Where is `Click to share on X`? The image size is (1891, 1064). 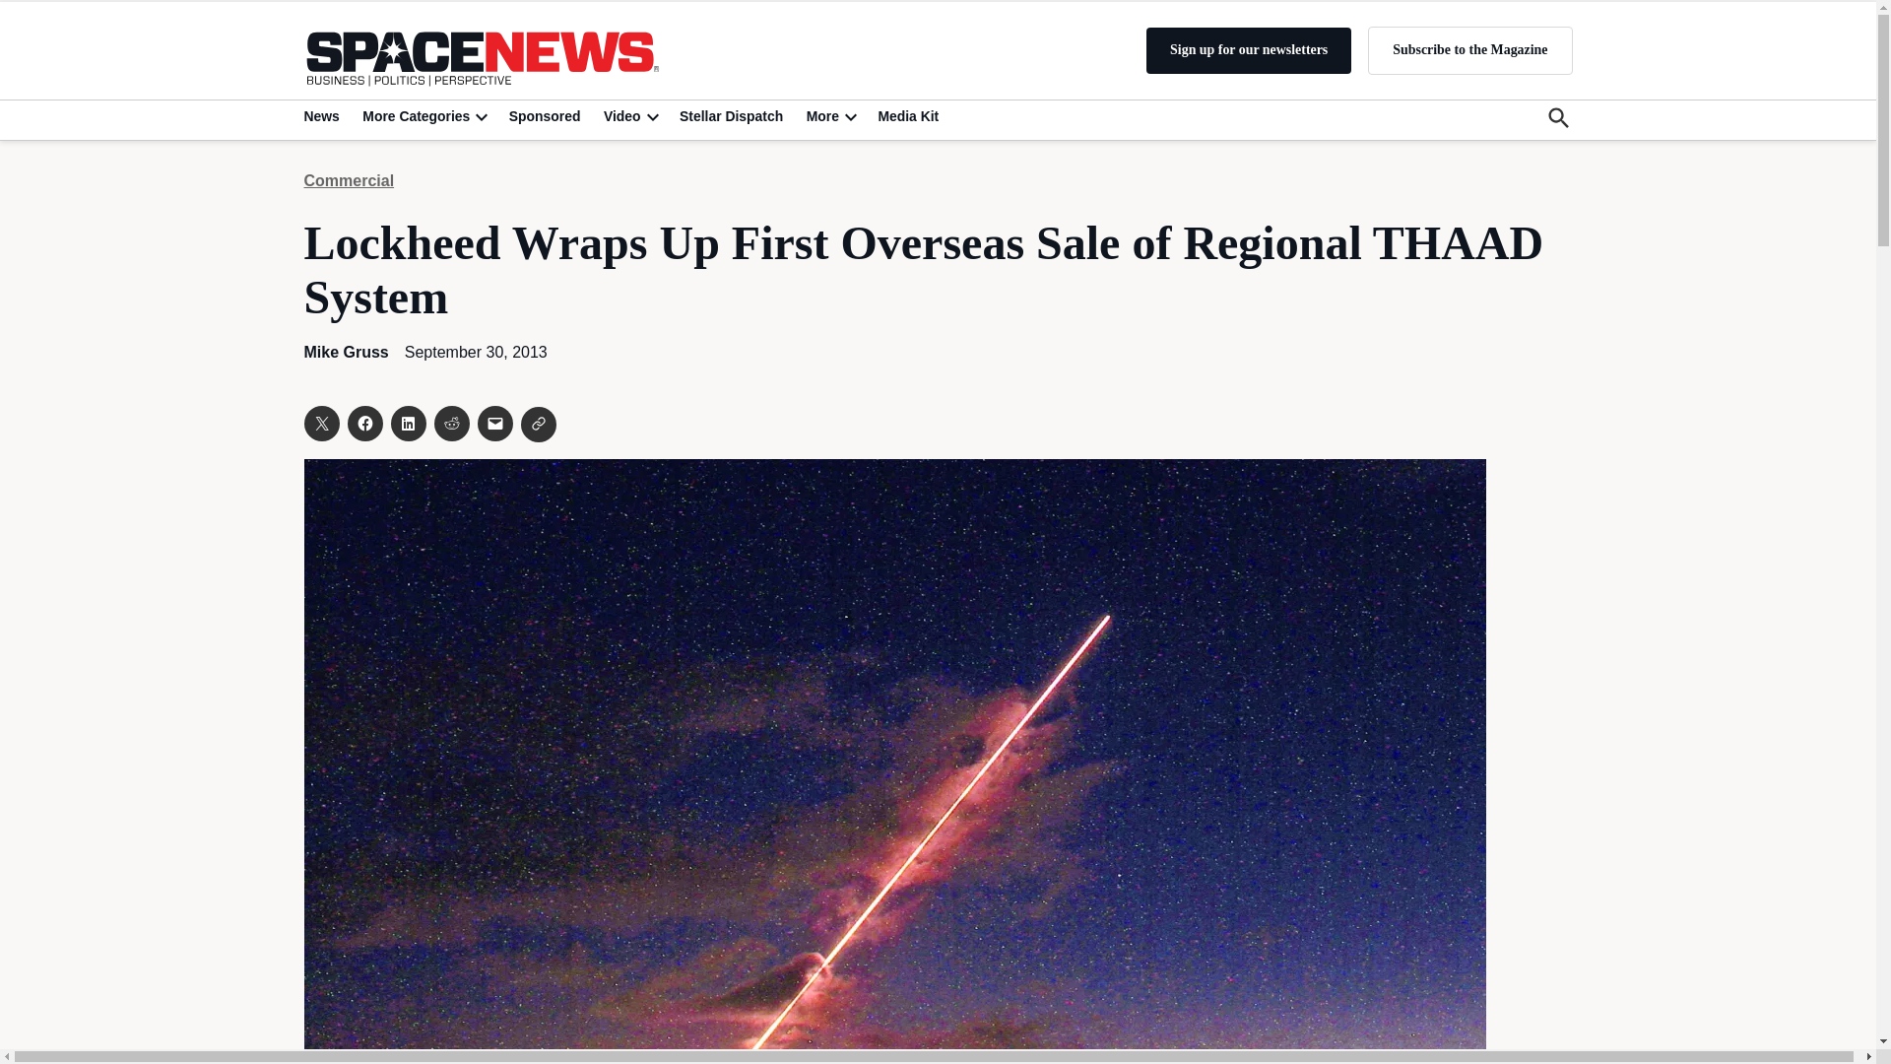 Click to share on X is located at coordinates (320, 424).